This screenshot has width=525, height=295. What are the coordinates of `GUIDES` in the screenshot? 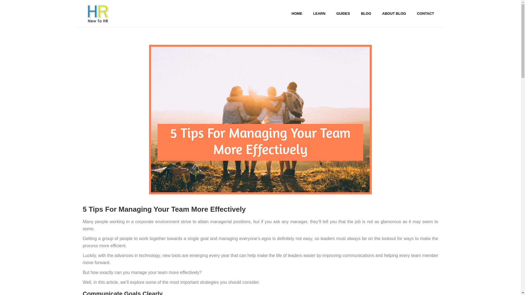 It's located at (343, 14).